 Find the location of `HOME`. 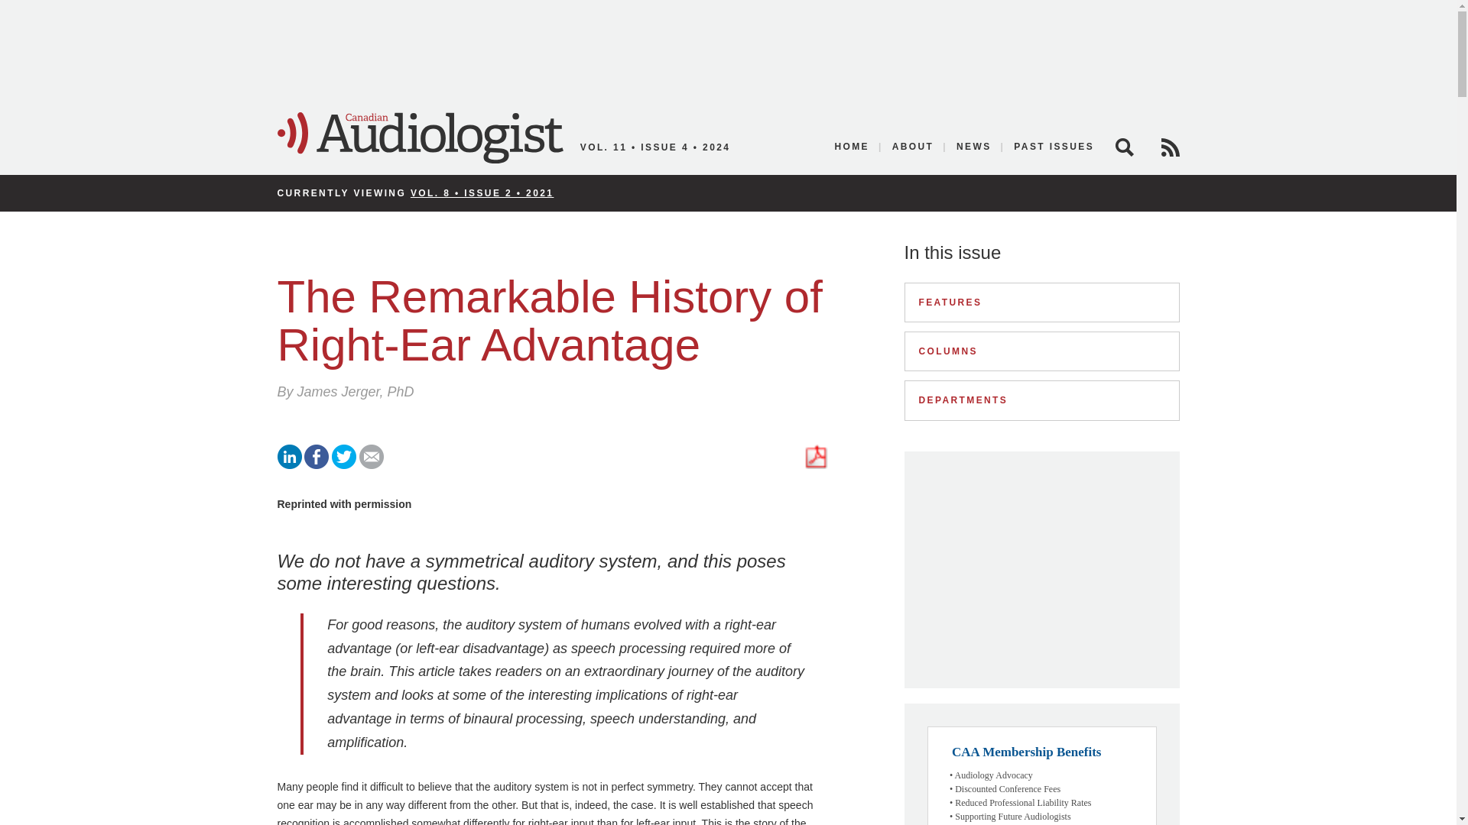

HOME is located at coordinates (852, 147).